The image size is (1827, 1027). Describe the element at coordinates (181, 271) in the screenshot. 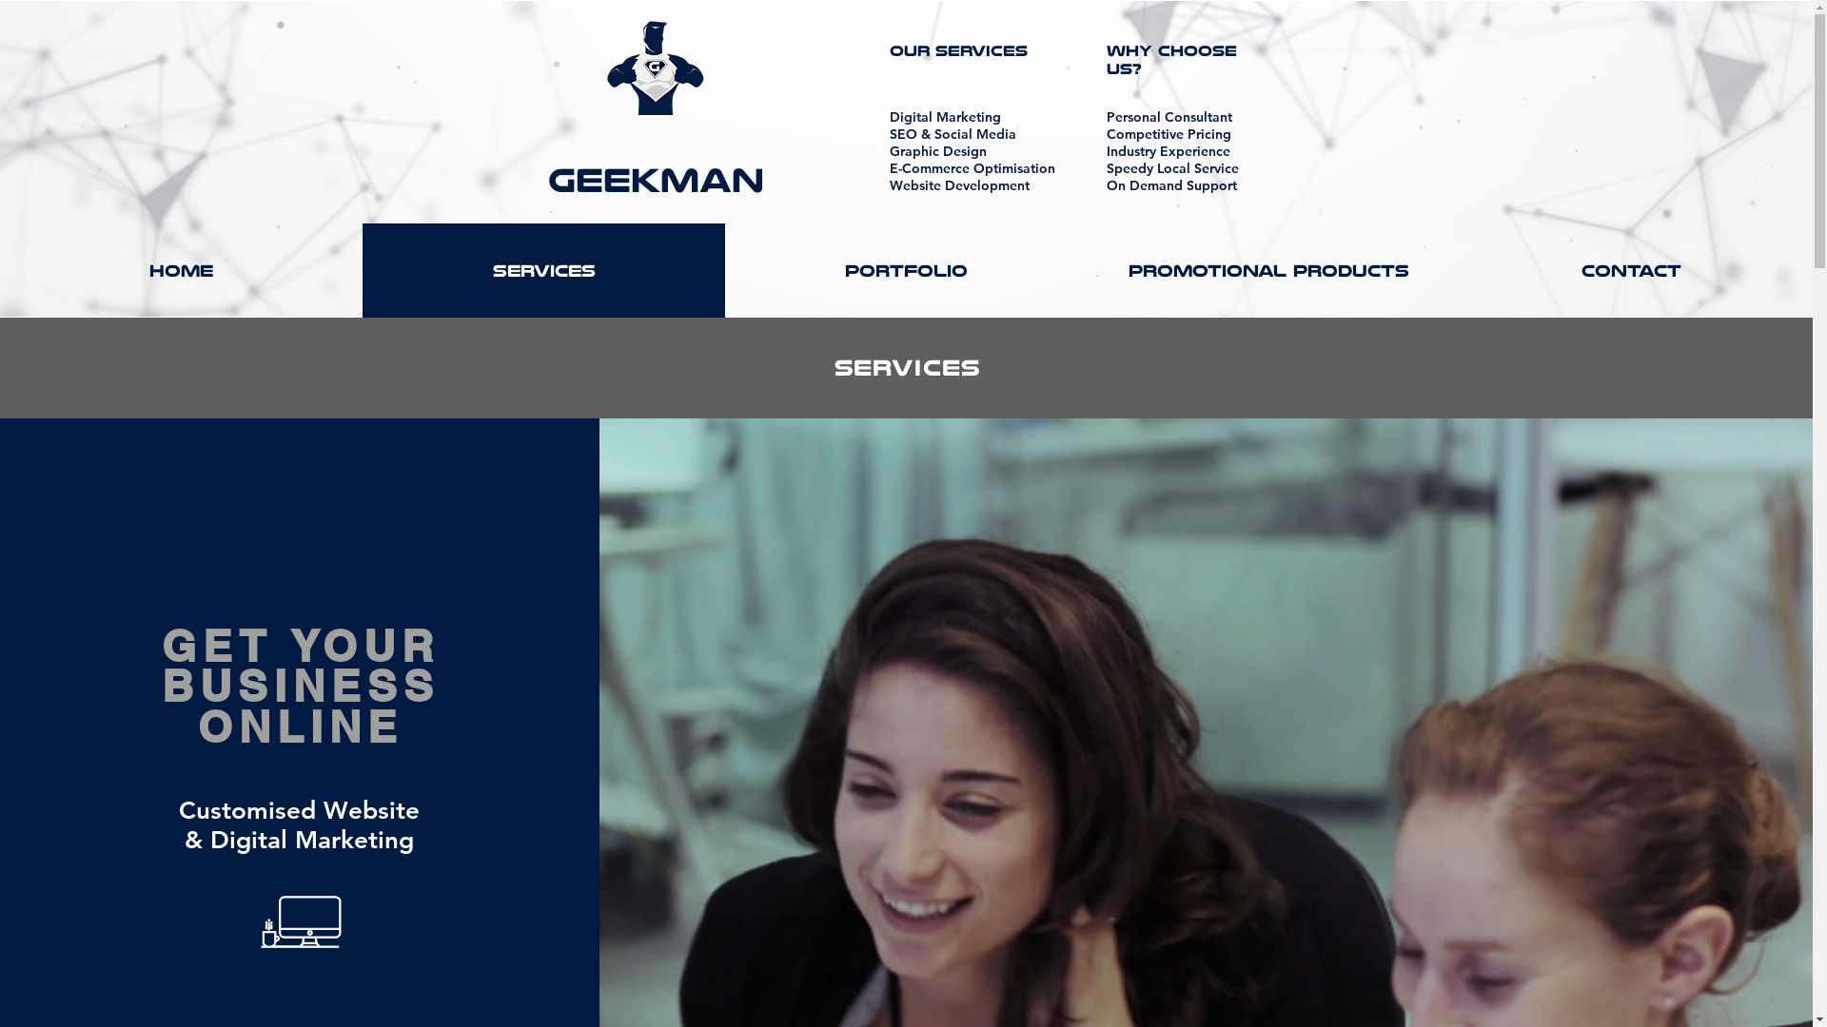

I see `Home` at that location.